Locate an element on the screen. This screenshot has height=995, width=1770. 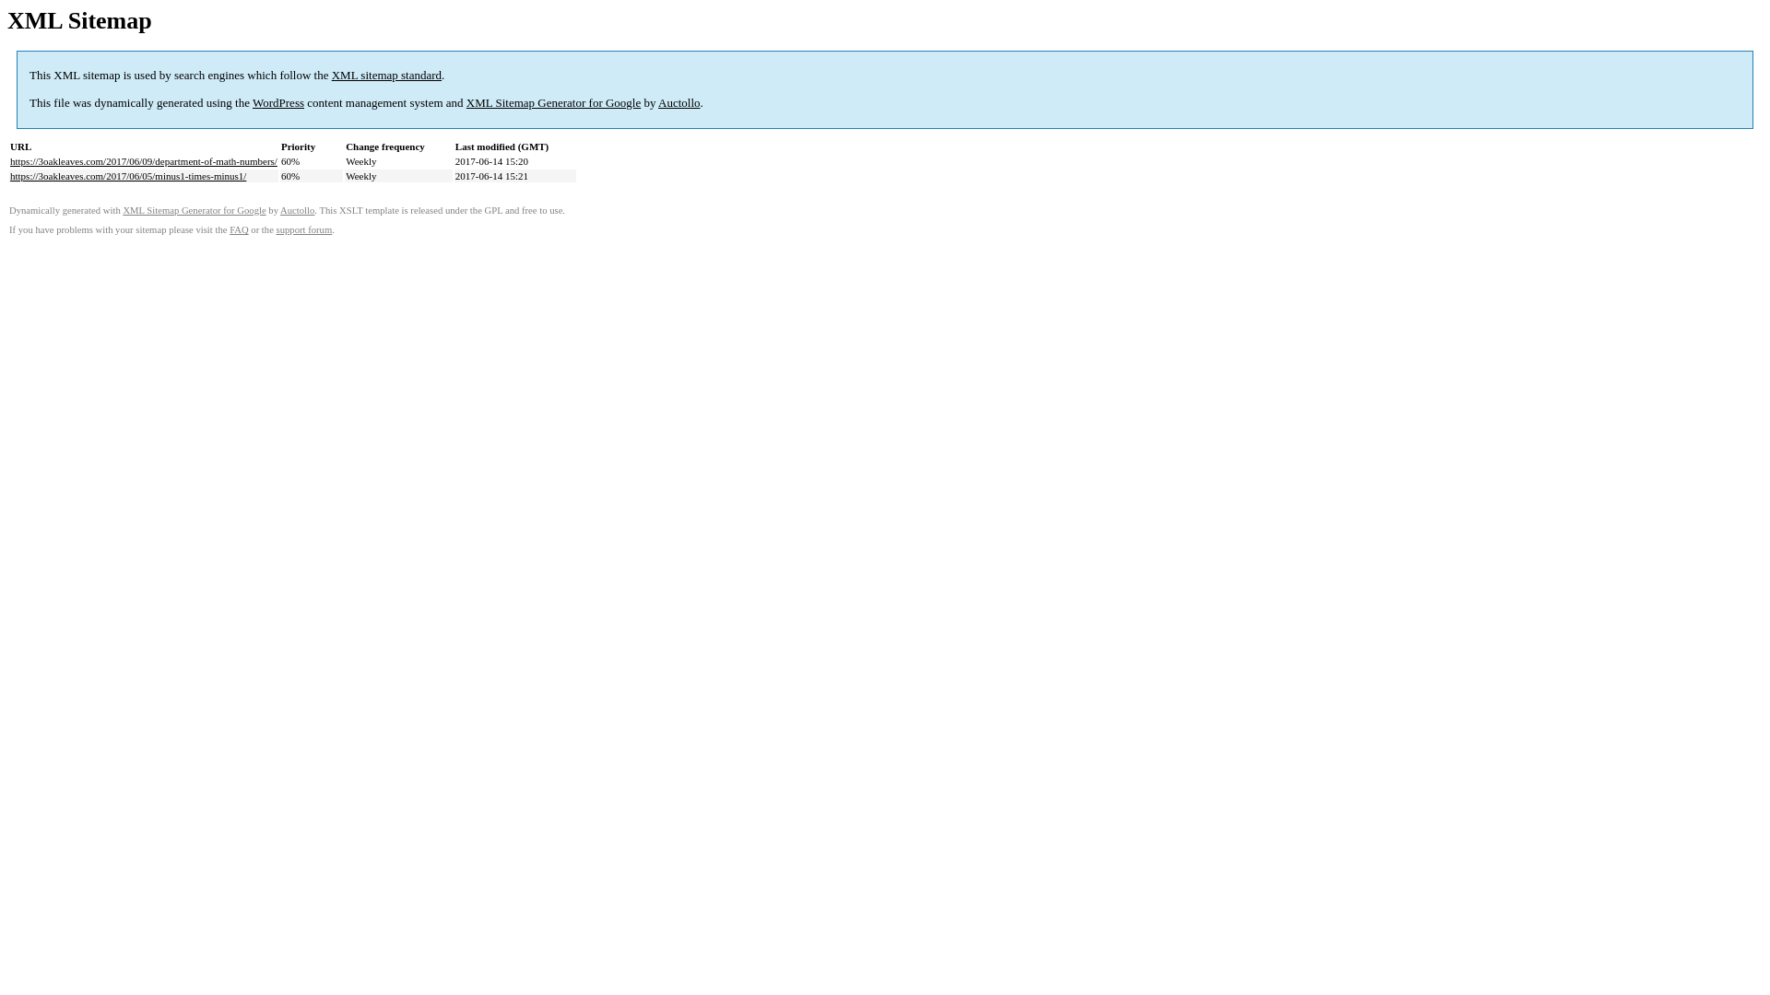
XML sitemap standard is located at coordinates (387, 76).